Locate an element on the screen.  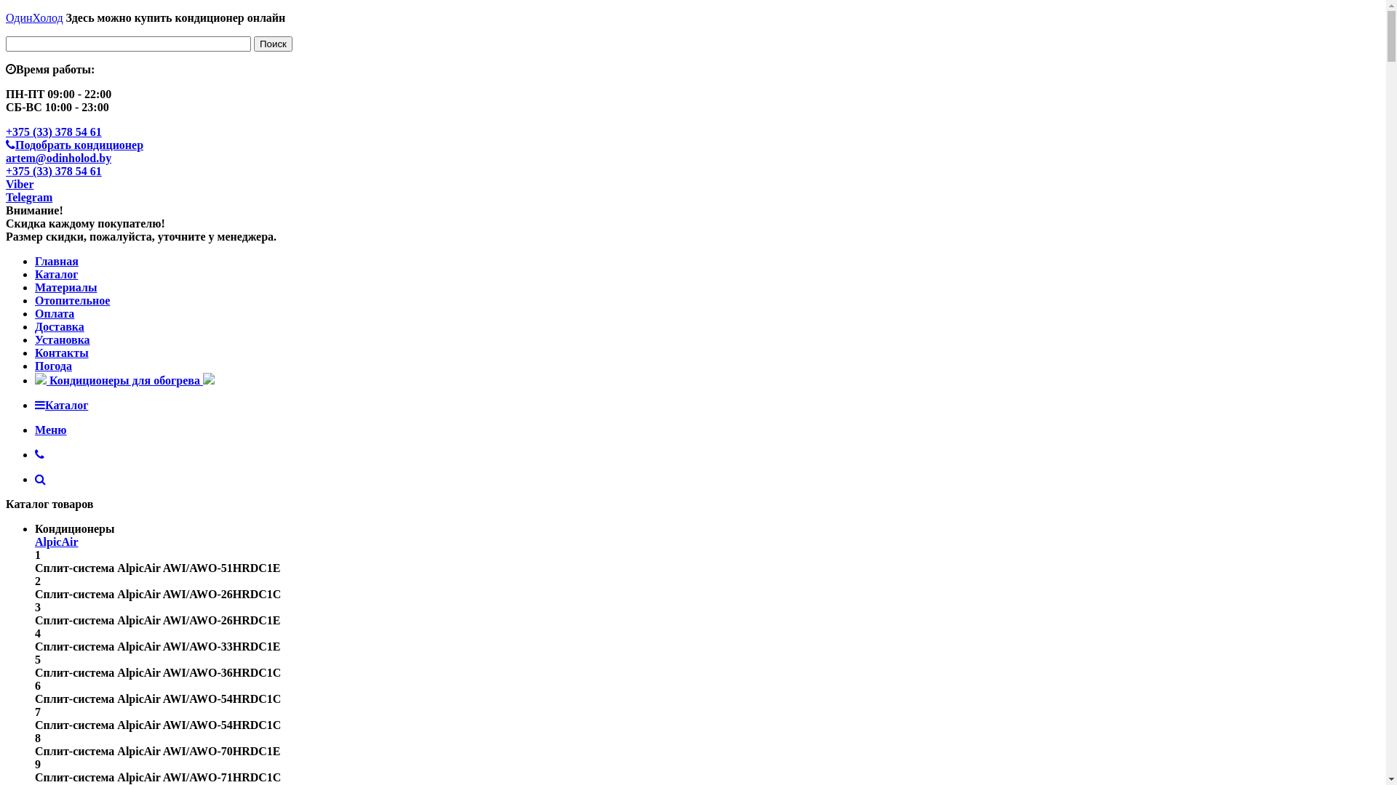
+375 (33) 378 54 61 is located at coordinates (54, 132).